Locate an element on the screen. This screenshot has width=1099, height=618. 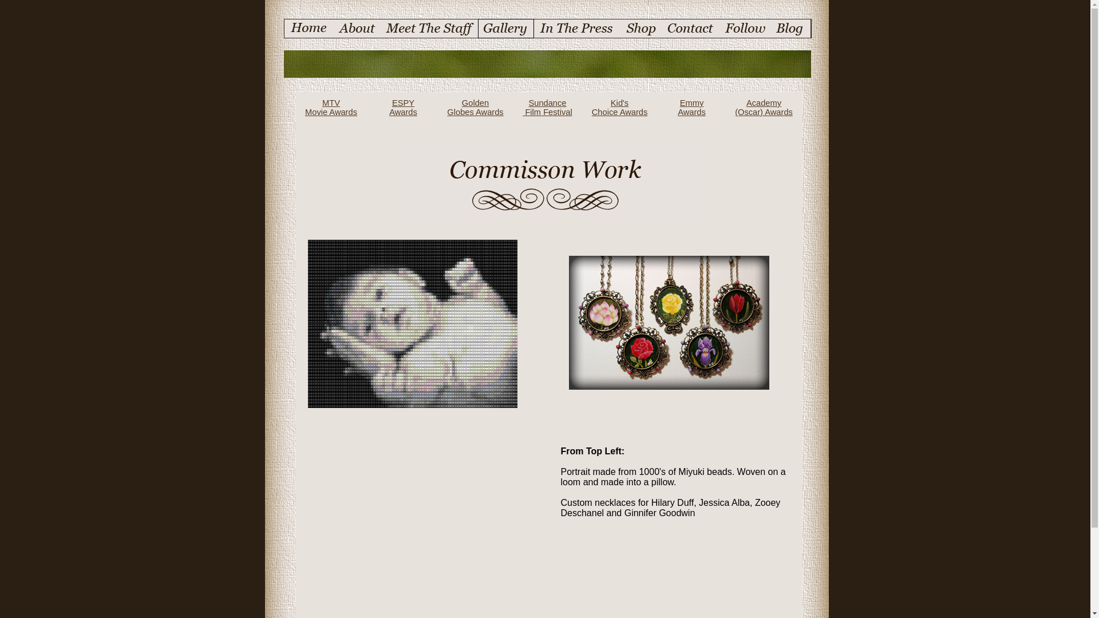
Golden
Globes Awards is located at coordinates (475, 108).